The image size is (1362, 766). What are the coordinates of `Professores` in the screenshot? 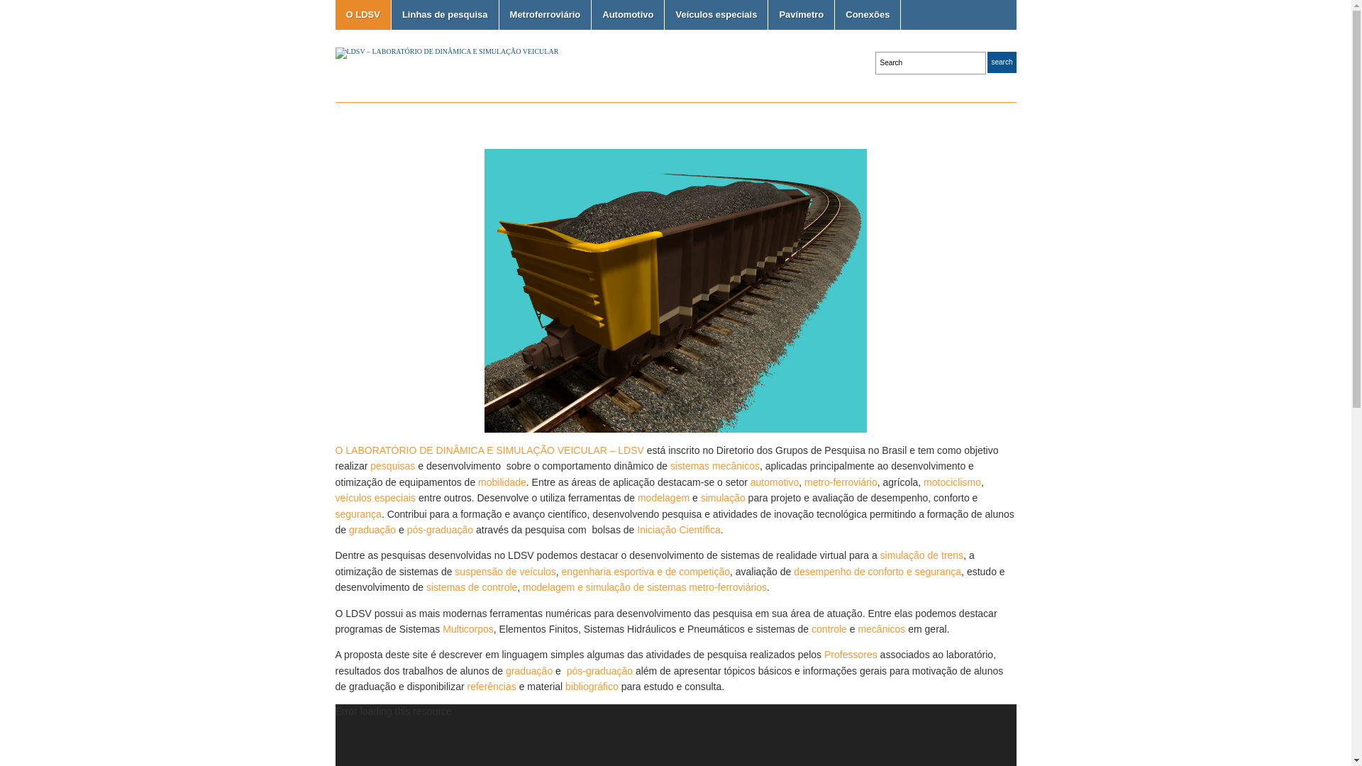 It's located at (851, 655).